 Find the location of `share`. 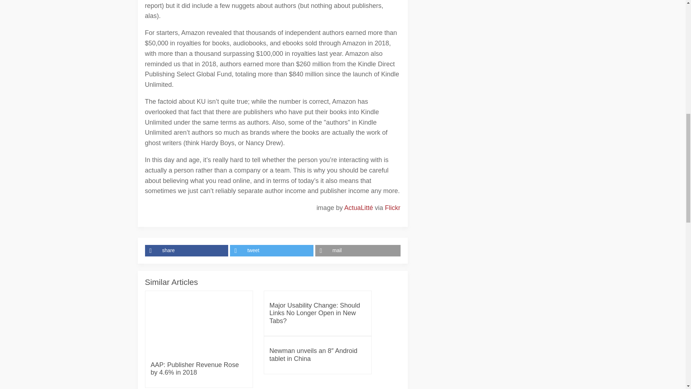

share is located at coordinates (187, 251).